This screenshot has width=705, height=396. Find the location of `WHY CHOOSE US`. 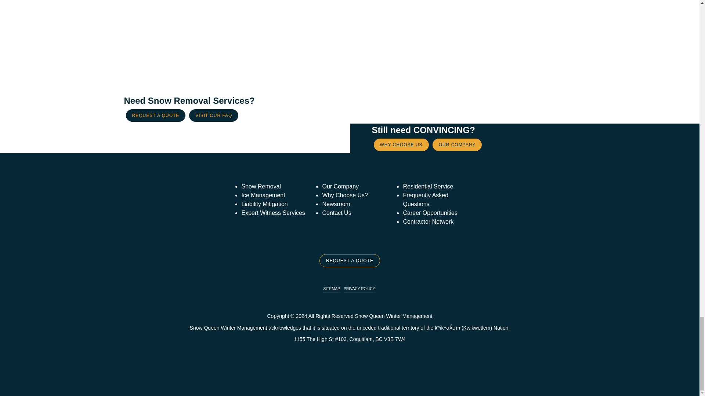

WHY CHOOSE US is located at coordinates (401, 144).